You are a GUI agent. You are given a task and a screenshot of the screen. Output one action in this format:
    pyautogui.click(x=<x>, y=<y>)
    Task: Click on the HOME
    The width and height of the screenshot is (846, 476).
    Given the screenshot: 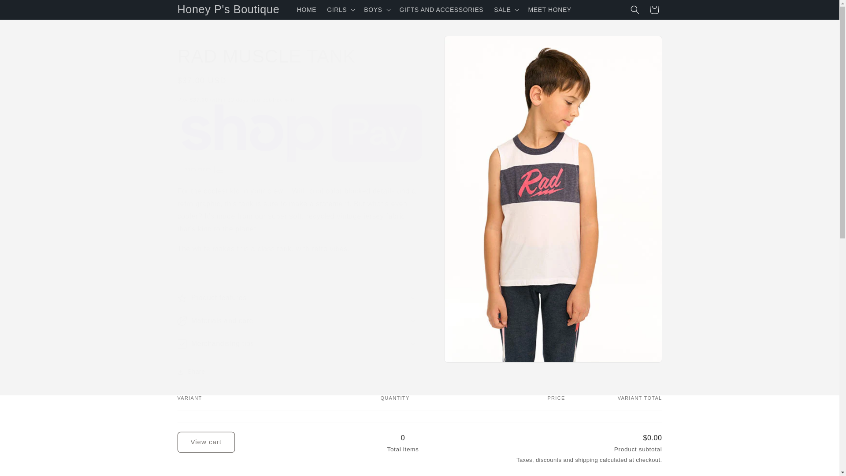 What is the action you would take?
    pyautogui.click(x=307, y=10)
    